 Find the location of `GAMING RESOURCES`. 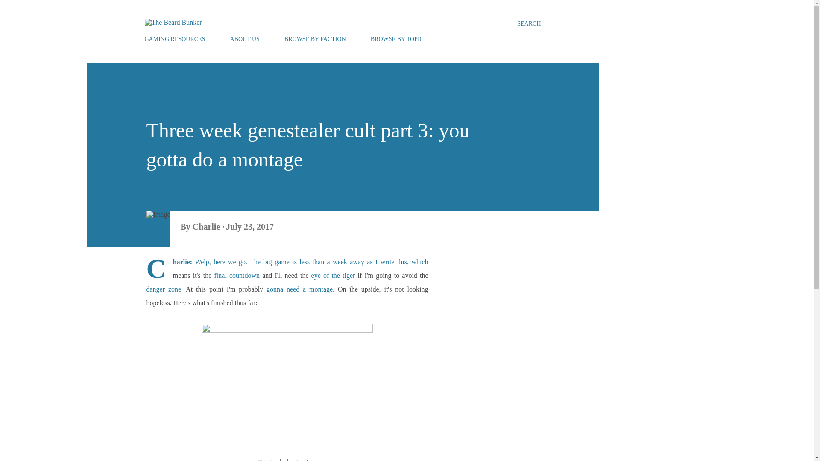

GAMING RESOURCES is located at coordinates (177, 39).